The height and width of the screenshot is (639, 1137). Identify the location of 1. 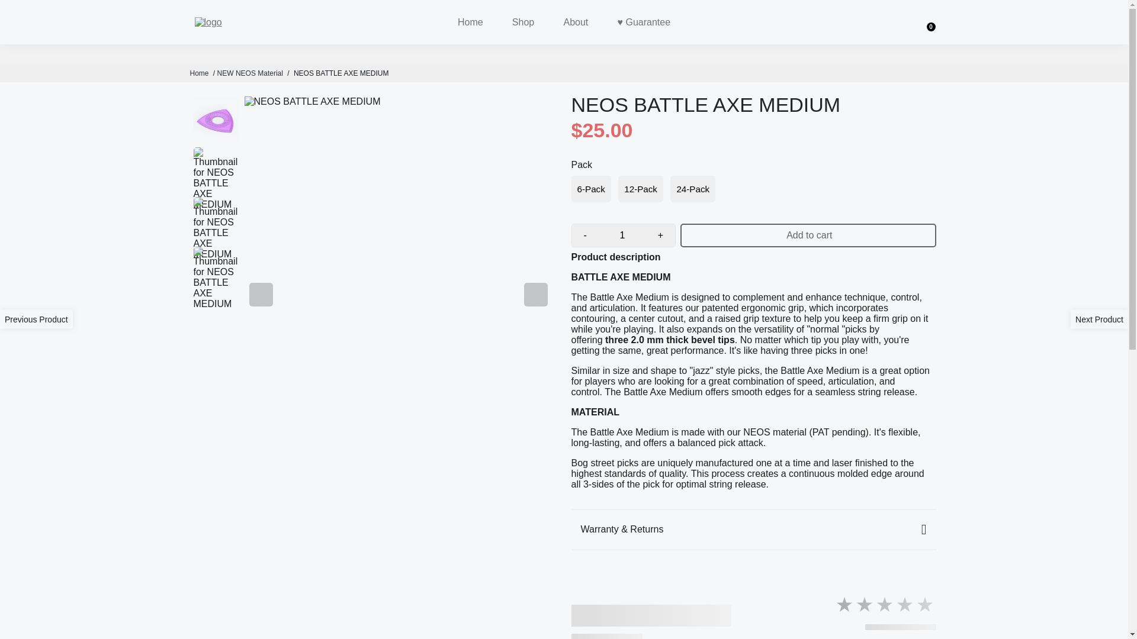
(622, 235).